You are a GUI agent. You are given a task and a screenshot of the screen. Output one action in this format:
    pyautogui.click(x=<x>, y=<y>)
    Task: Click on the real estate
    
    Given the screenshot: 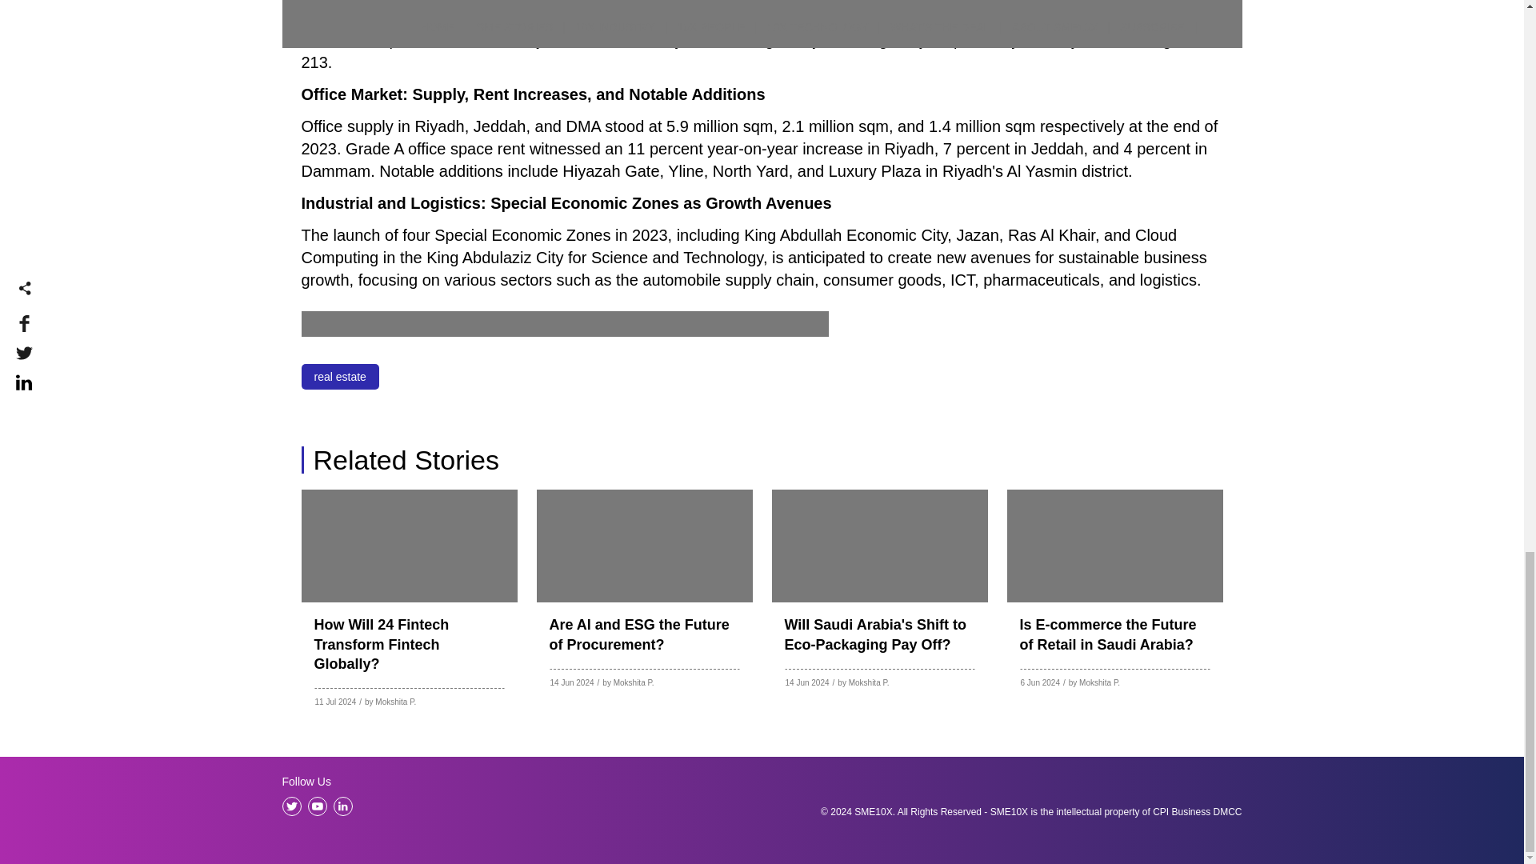 What is the action you would take?
    pyautogui.click(x=339, y=376)
    